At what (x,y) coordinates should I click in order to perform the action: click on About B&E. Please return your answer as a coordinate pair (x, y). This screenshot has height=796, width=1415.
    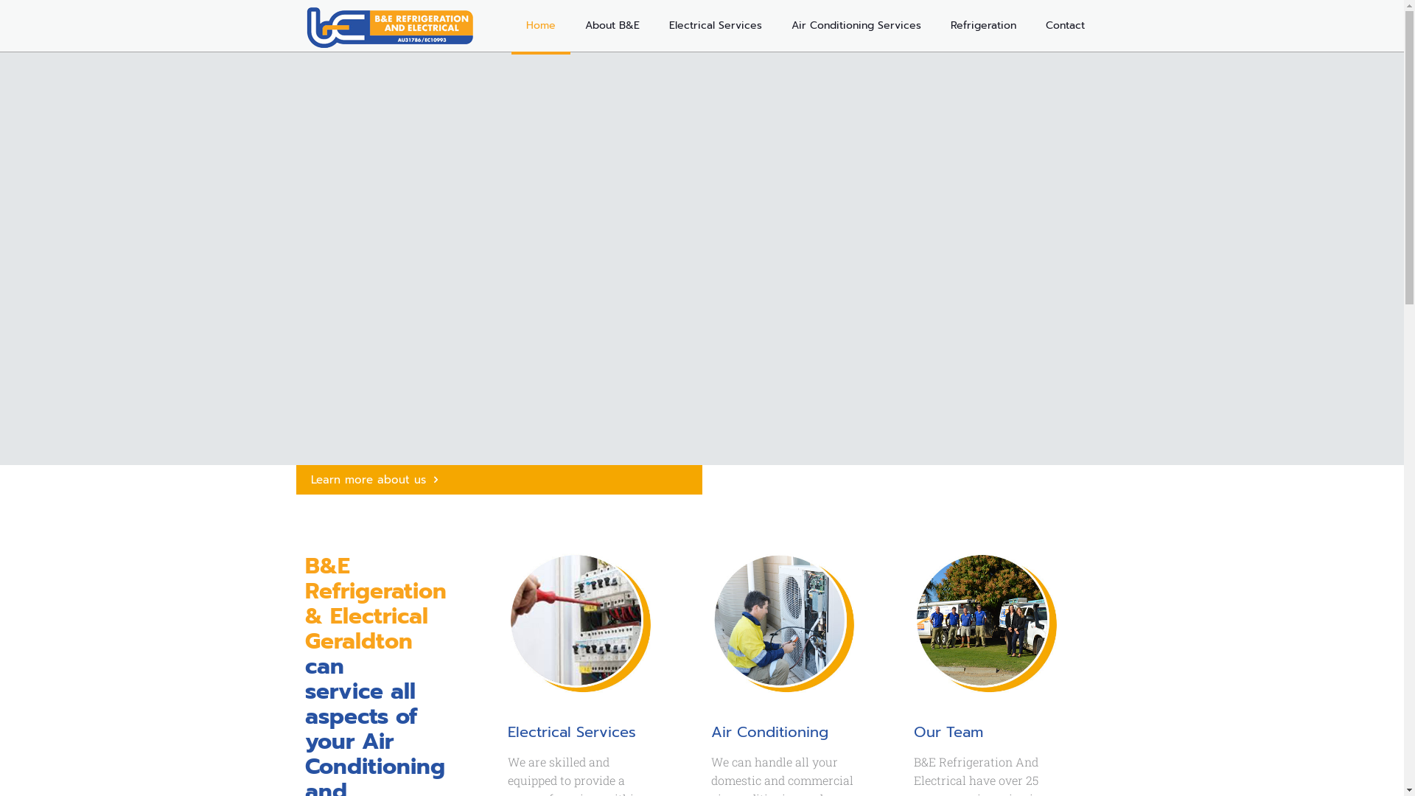
    Looking at the image, I should click on (612, 26).